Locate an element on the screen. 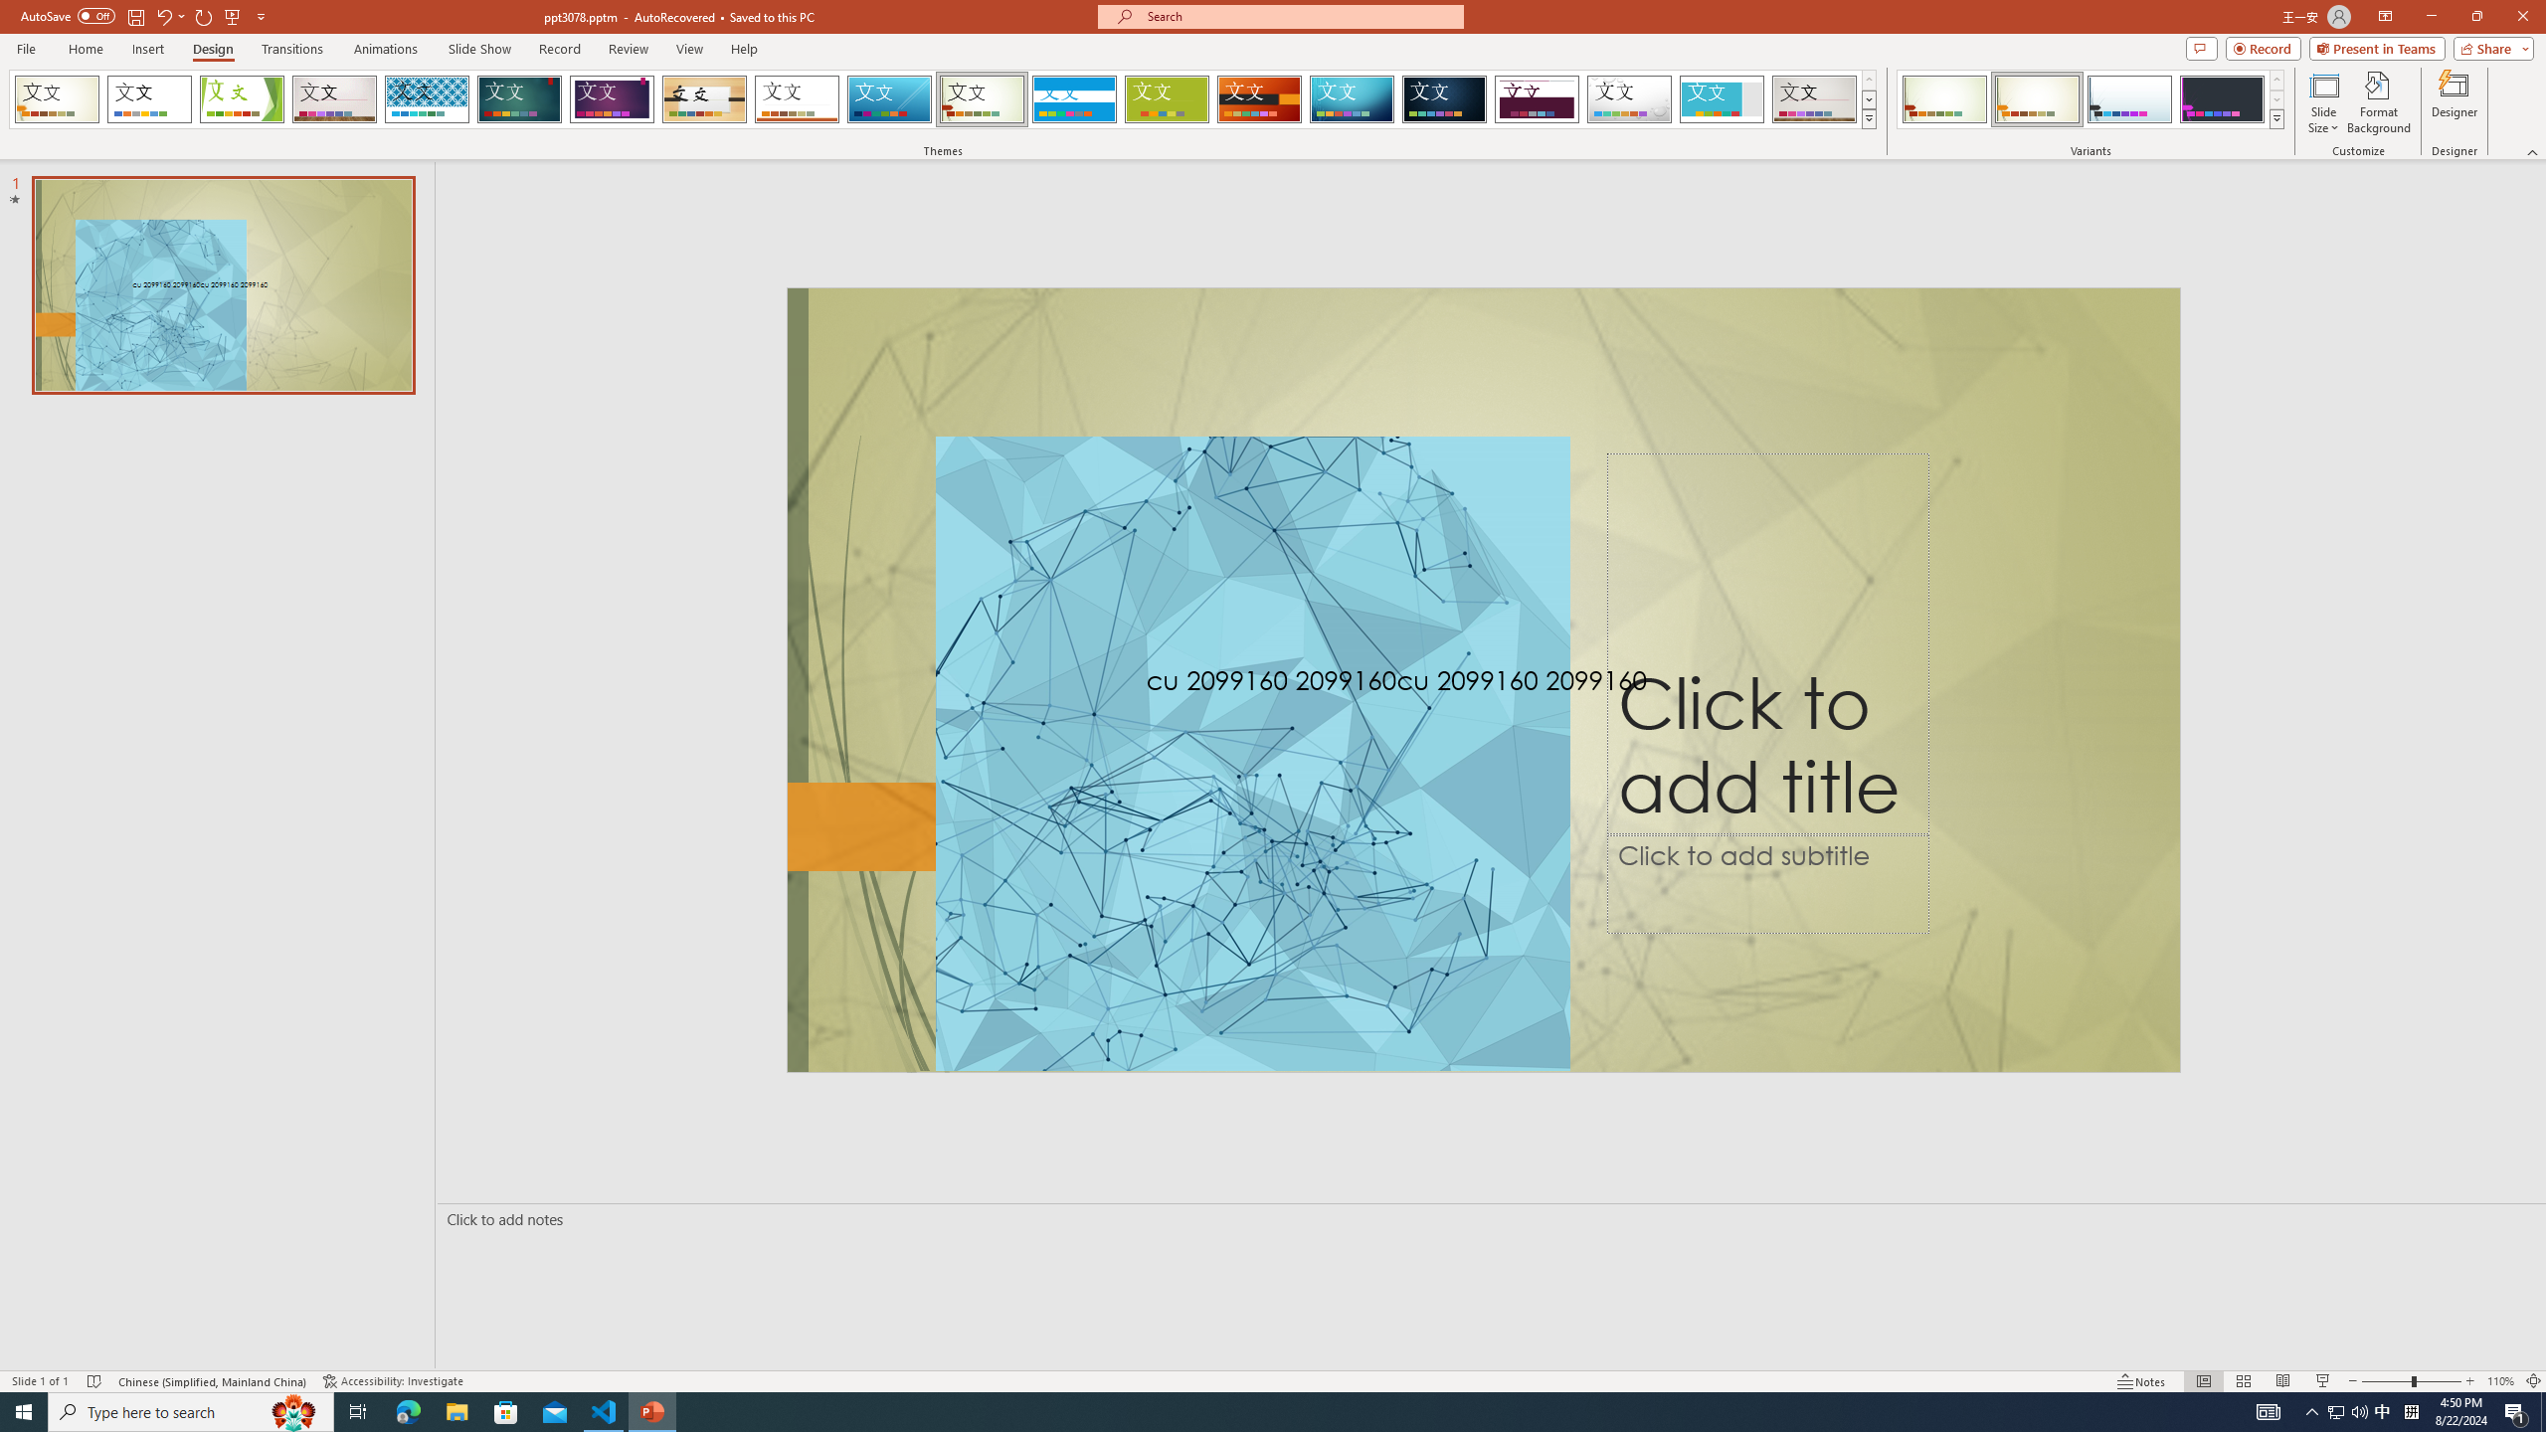  Wisp Loading Preview... is located at coordinates (983, 99).